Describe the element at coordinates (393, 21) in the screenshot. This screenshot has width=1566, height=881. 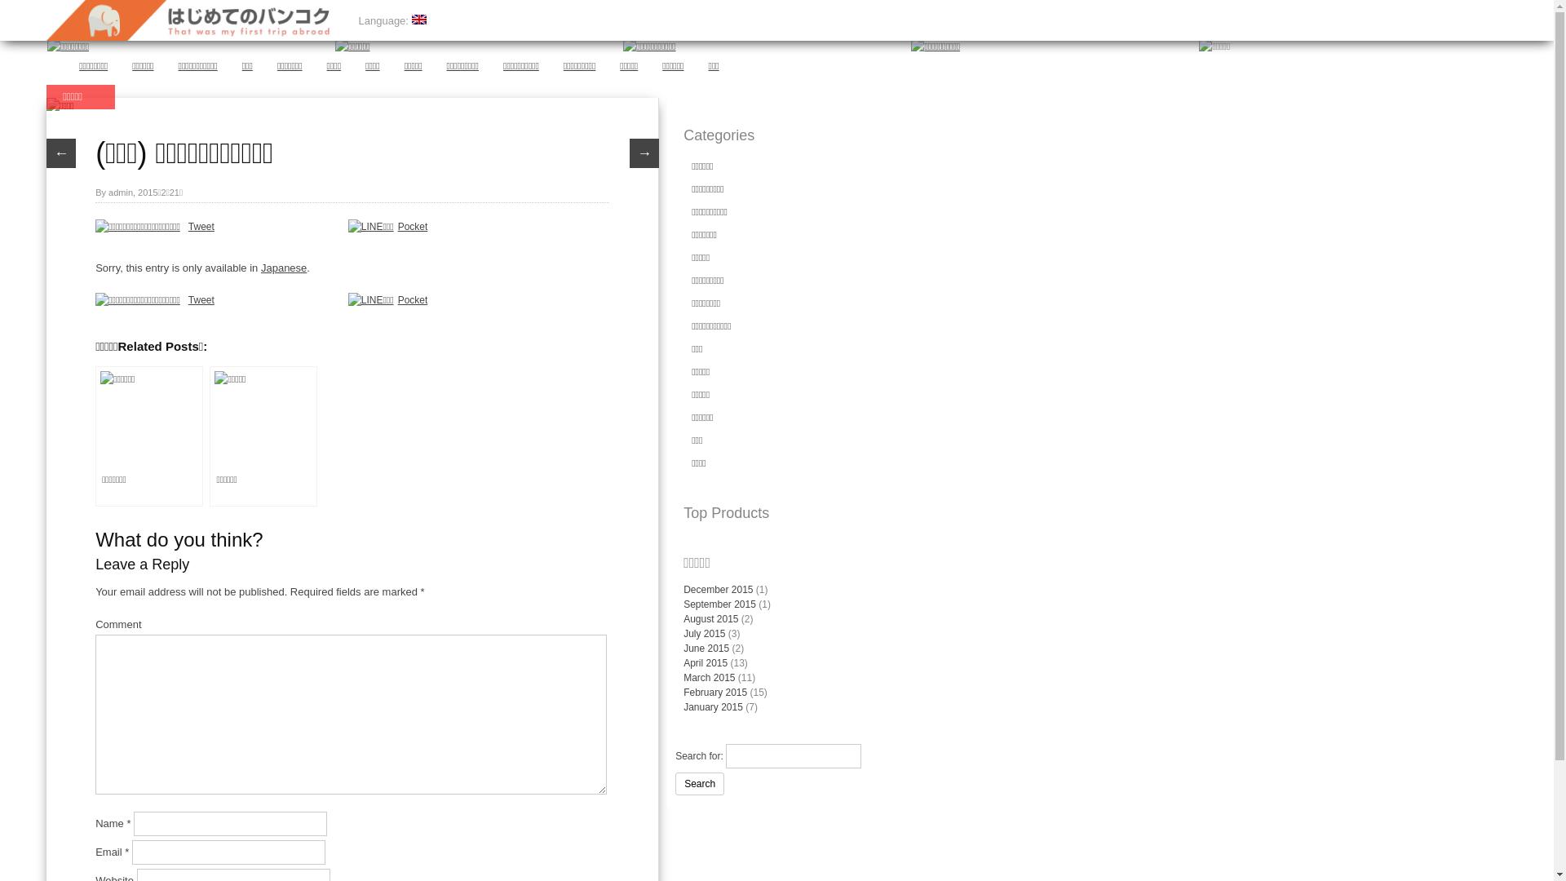
I see `Language: ` at that location.